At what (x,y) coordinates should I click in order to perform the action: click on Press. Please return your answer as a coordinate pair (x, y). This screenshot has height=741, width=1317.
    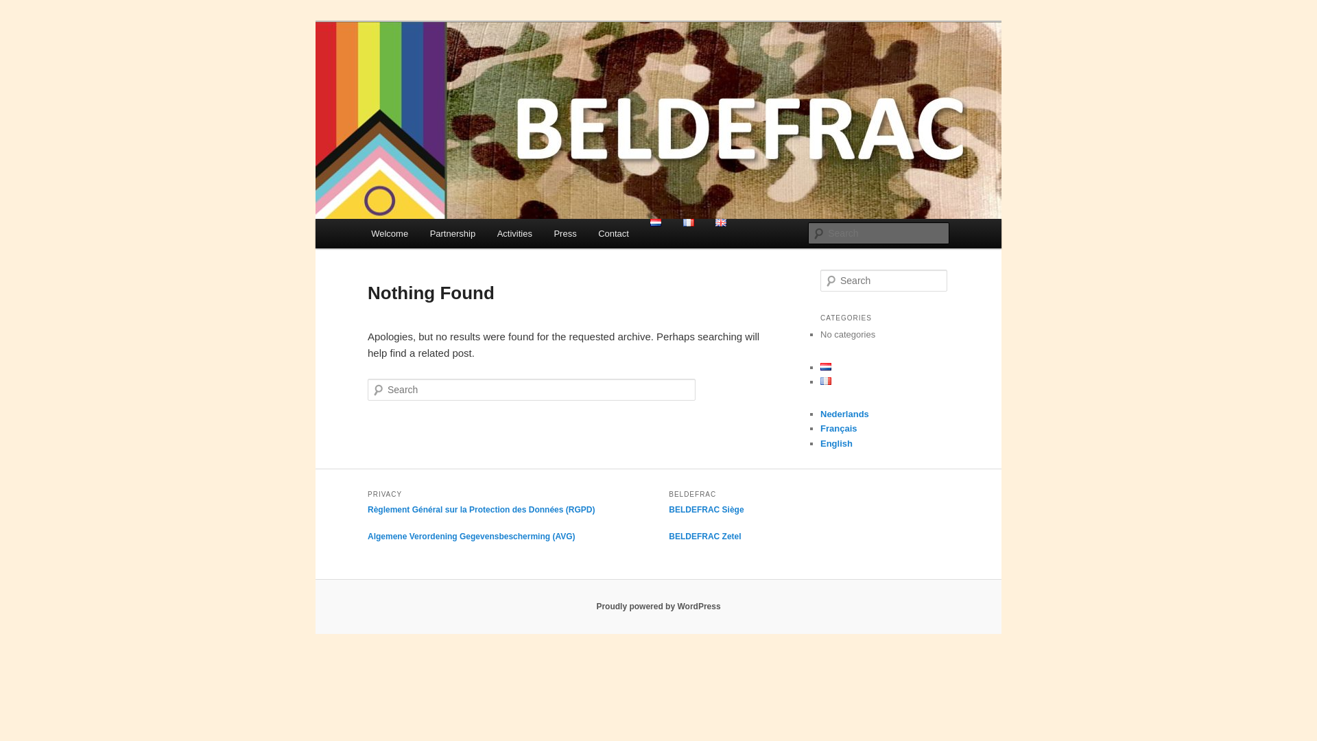
    Looking at the image, I should click on (565, 233).